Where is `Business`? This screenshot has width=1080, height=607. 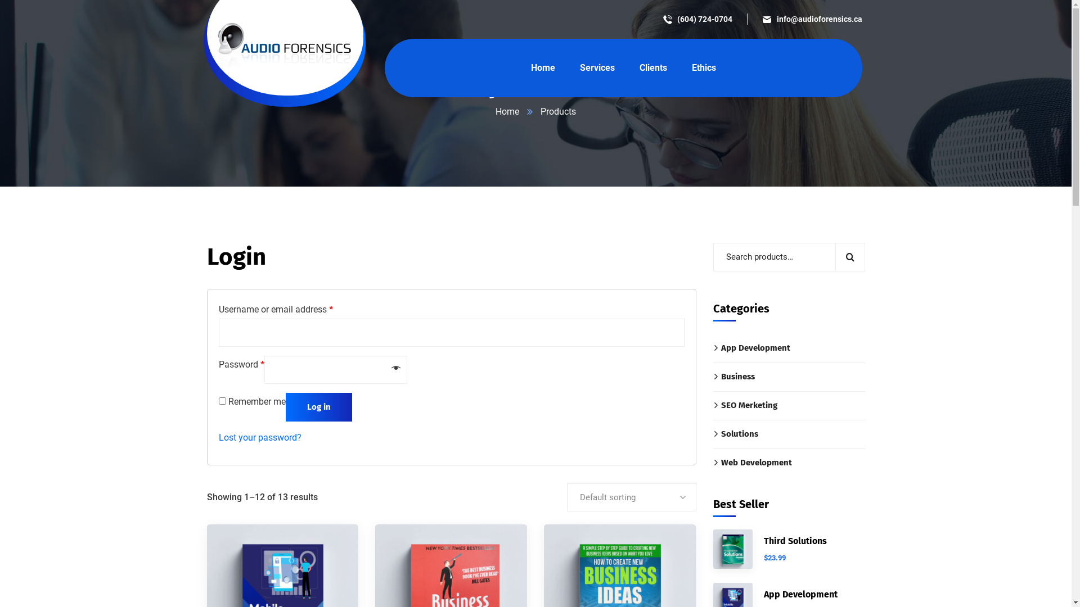
Business is located at coordinates (789, 377).